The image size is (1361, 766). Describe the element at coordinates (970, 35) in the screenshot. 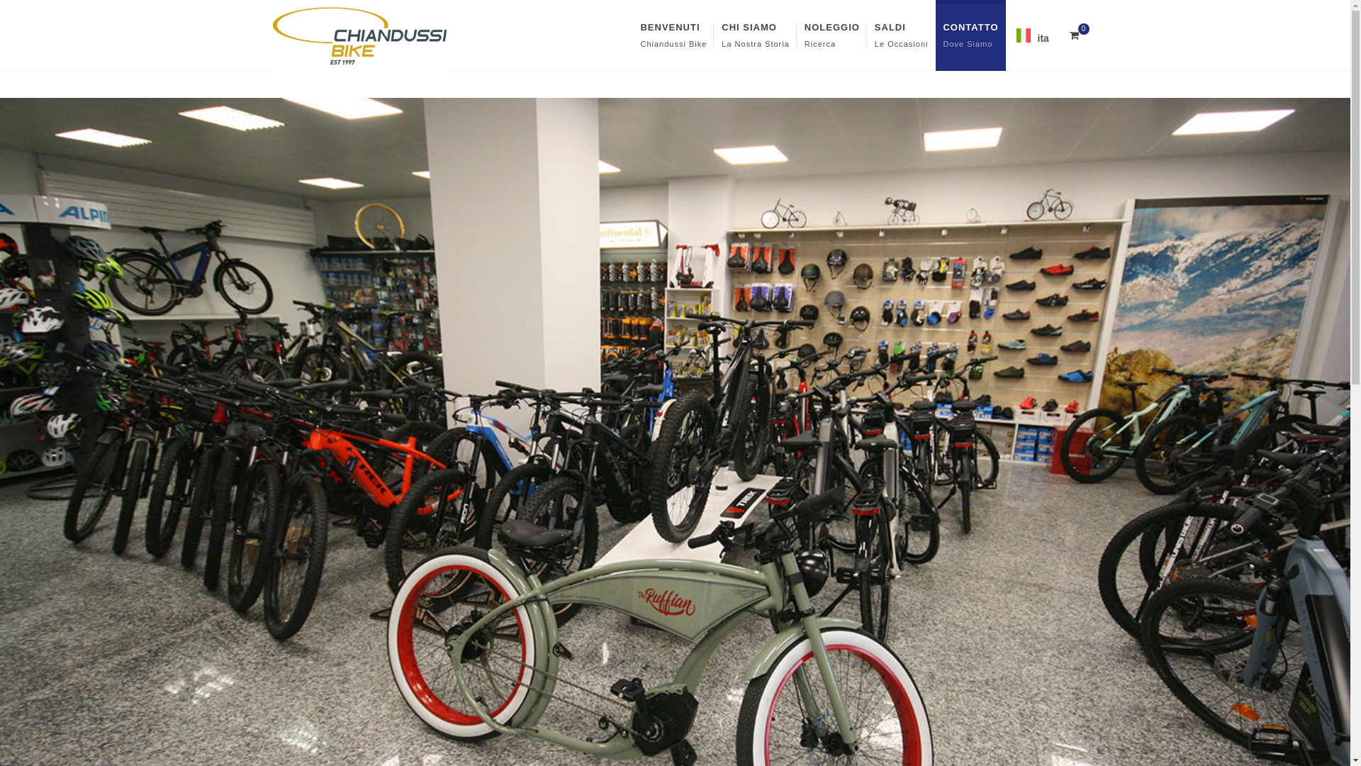

I see `CONTATTO
Dove Siamo` at that location.